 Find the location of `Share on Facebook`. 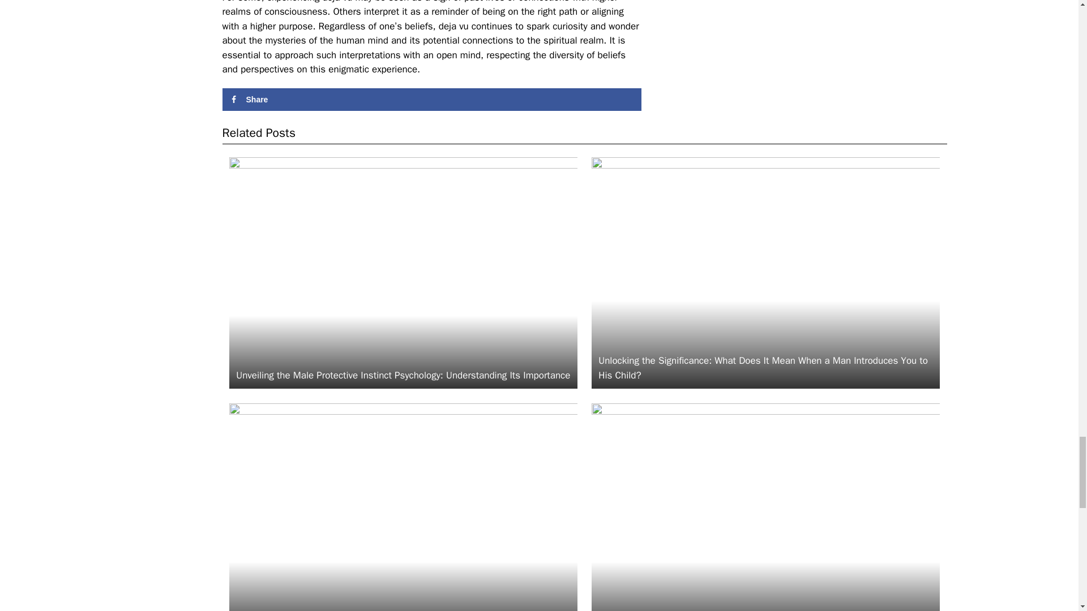

Share on Facebook is located at coordinates (431, 99).